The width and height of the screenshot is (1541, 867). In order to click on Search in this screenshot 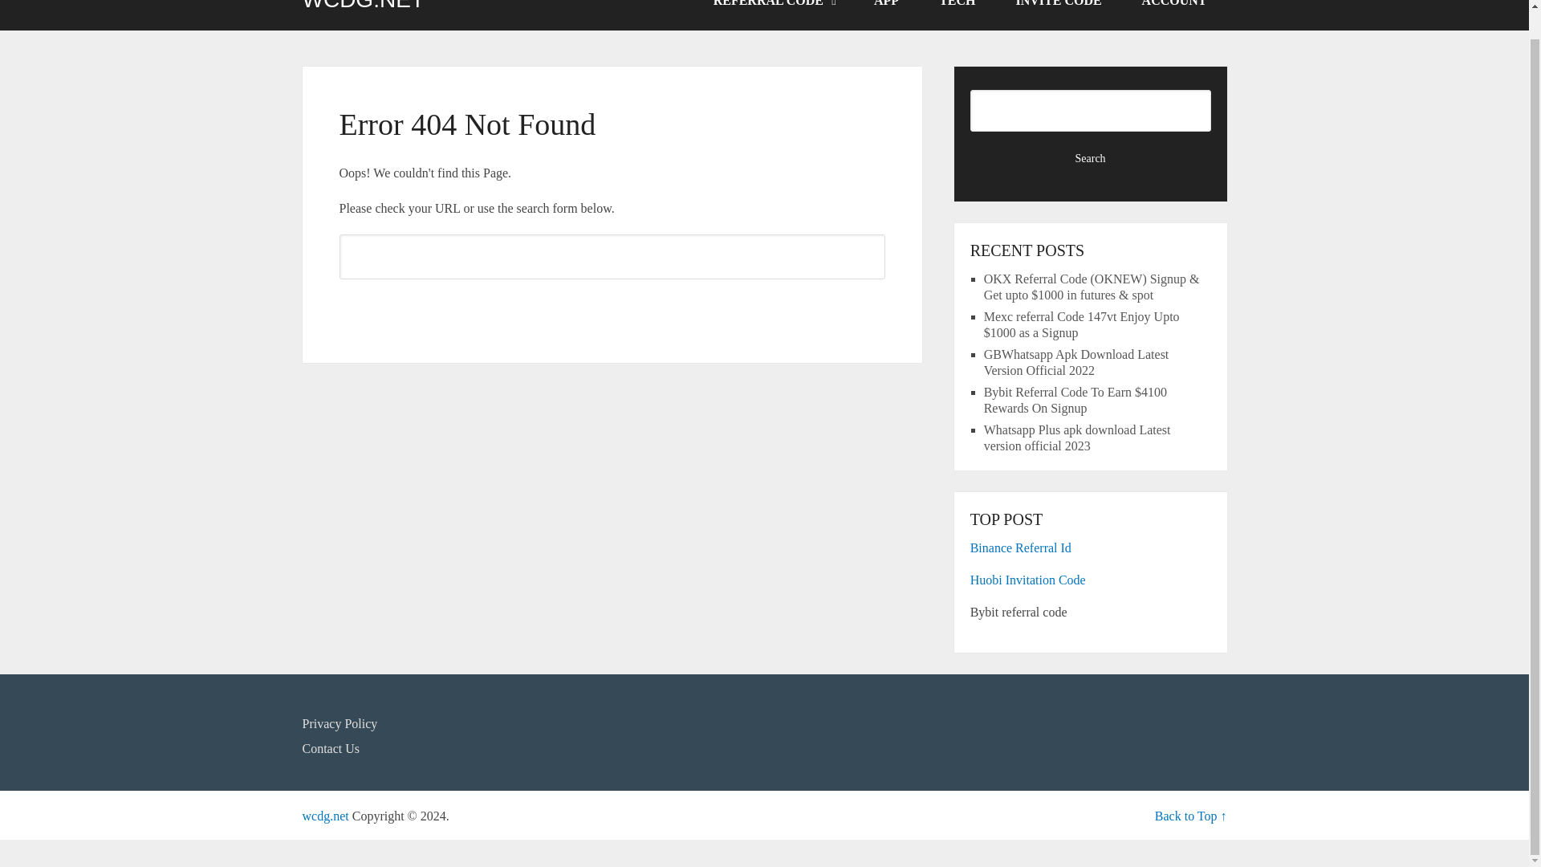, I will do `click(612, 307)`.